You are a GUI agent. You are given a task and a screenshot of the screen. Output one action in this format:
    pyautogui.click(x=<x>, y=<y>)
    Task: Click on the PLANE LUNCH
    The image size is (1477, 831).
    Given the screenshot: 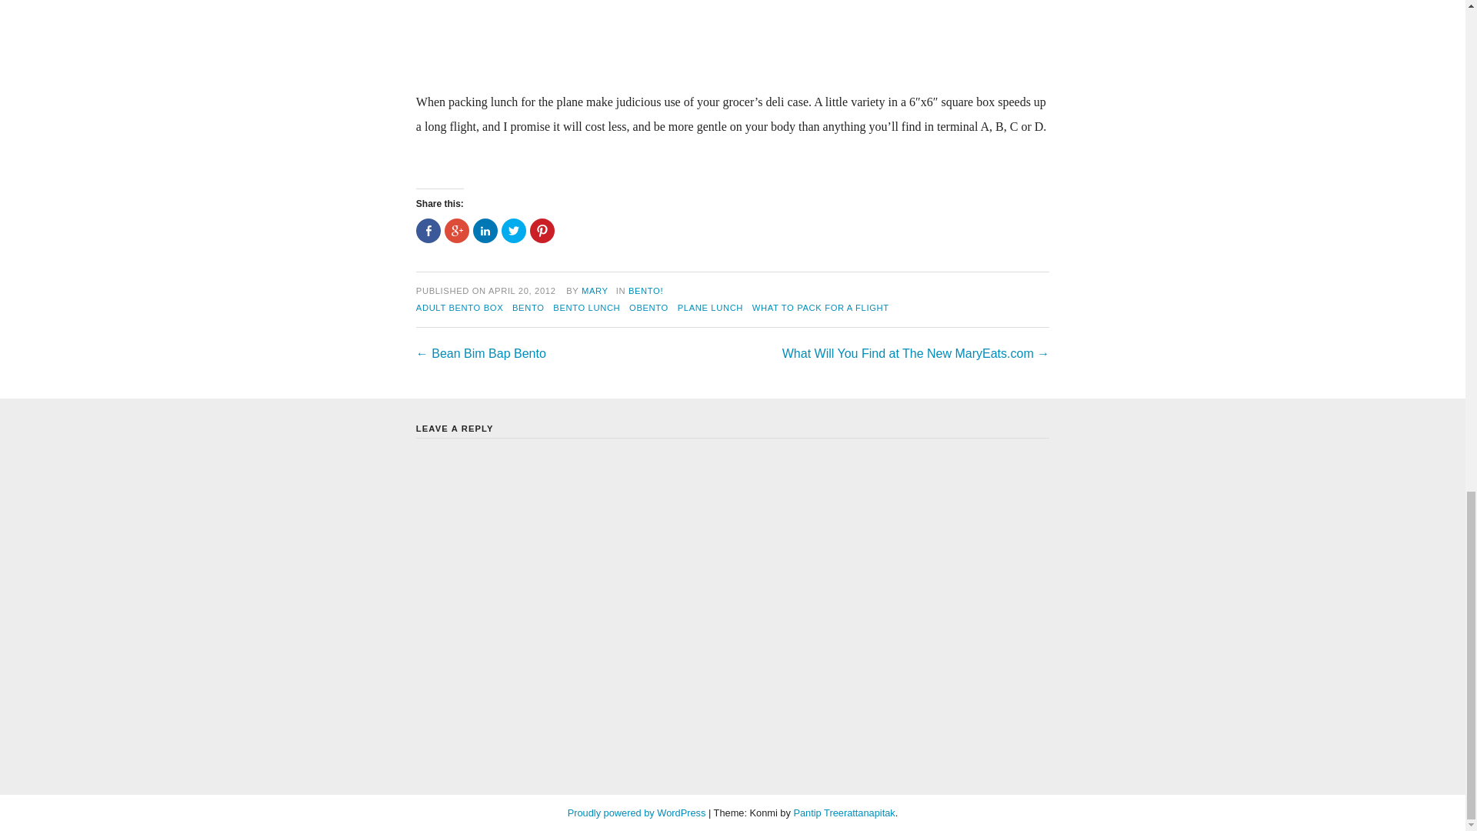 What is the action you would take?
    pyautogui.click(x=710, y=308)
    